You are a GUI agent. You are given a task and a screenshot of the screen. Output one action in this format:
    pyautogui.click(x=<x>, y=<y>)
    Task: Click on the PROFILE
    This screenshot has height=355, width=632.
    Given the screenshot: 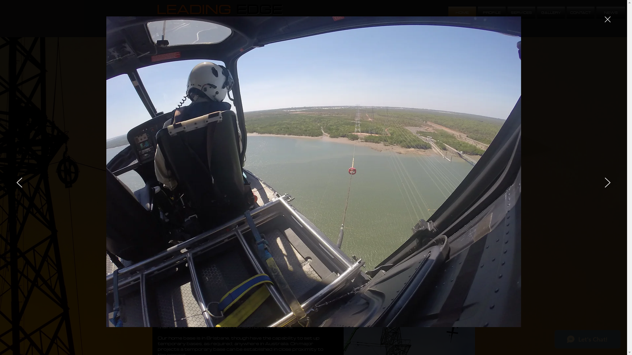 What is the action you would take?
    pyautogui.click(x=492, y=12)
    